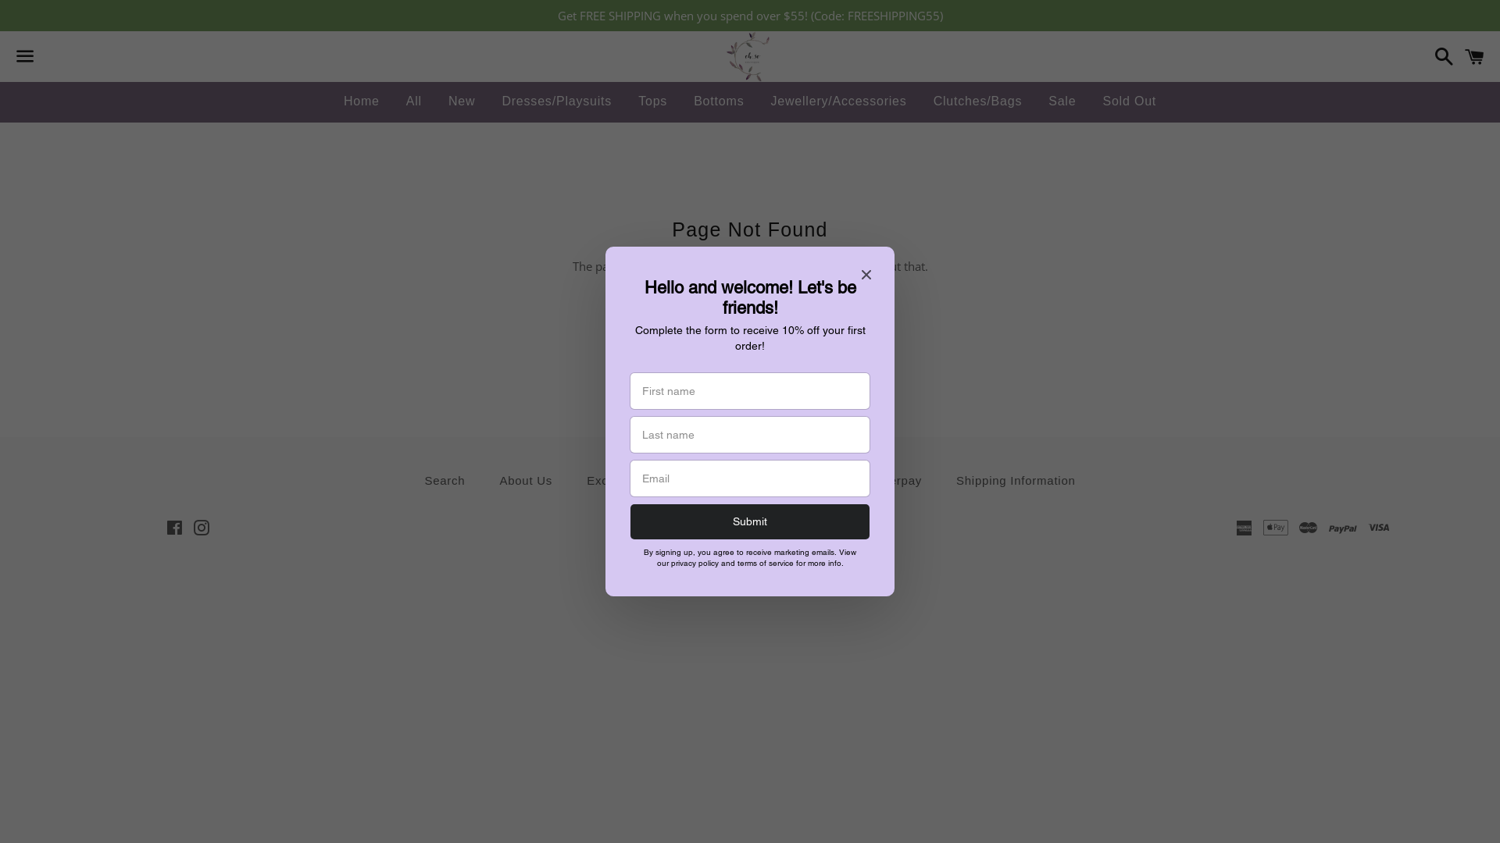 This screenshot has width=1500, height=843. What do you see at coordinates (362, 101) in the screenshot?
I see `Home` at bounding box center [362, 101].